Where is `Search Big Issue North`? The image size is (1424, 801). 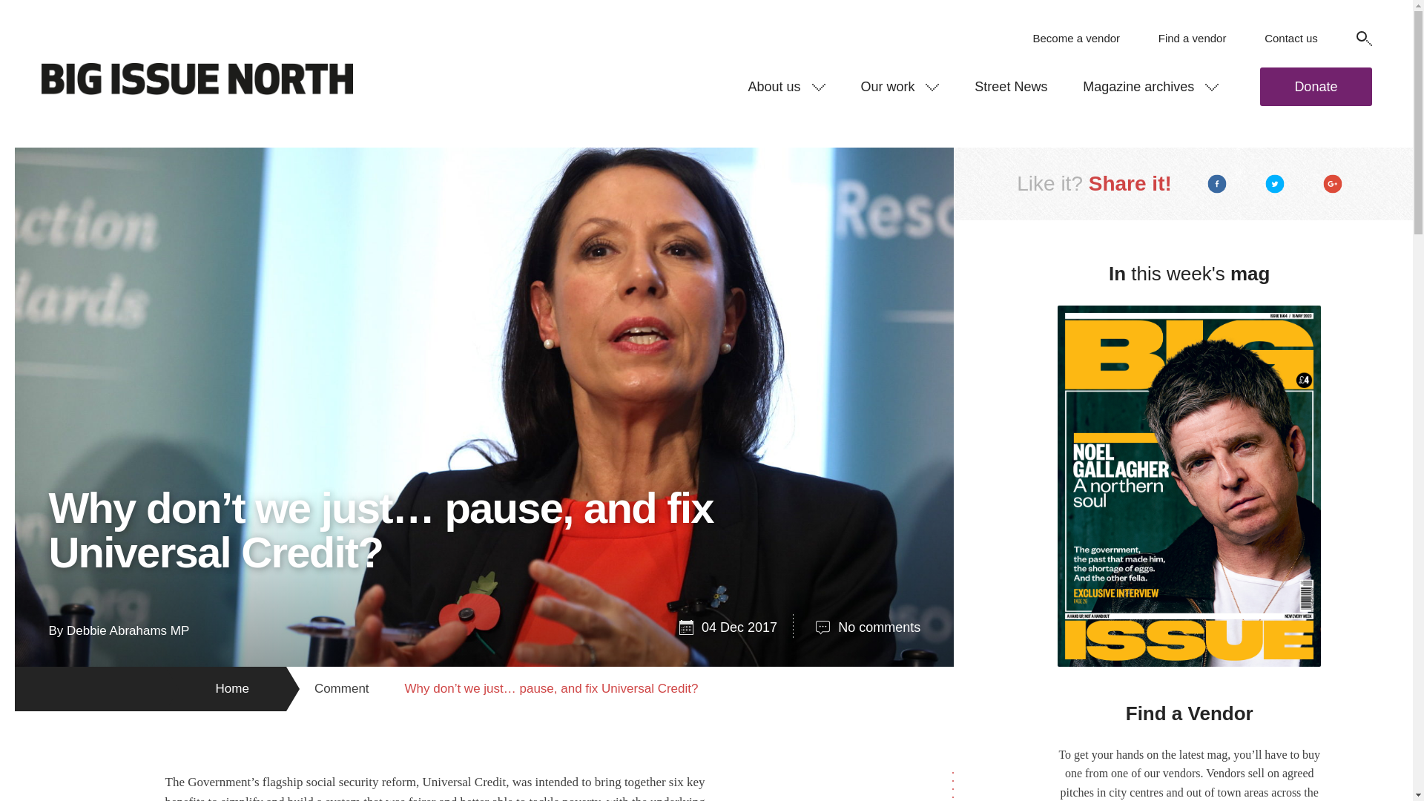 Search Big Issue North is located at coordinates (1363, 39).